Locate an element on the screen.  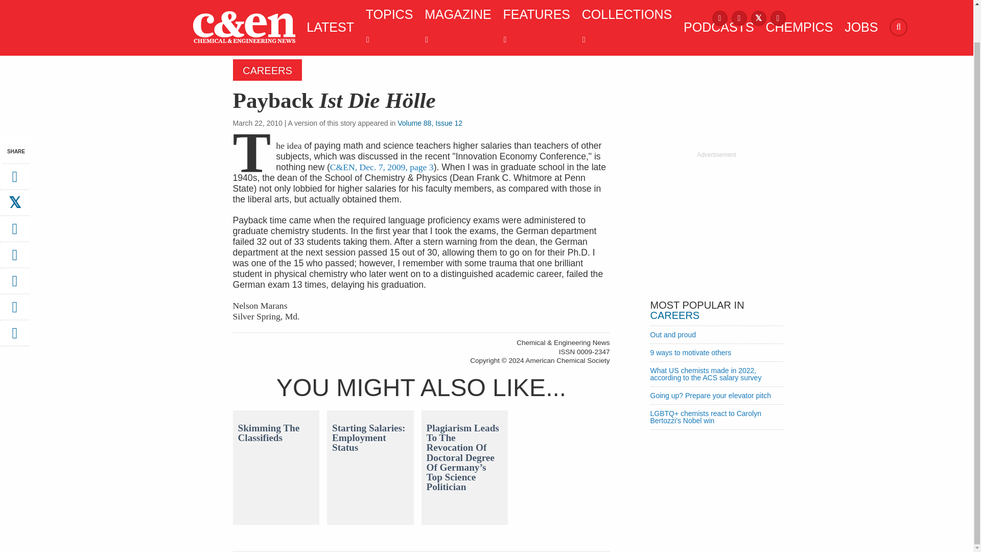
WeChat is located at coordinates (14, 284).